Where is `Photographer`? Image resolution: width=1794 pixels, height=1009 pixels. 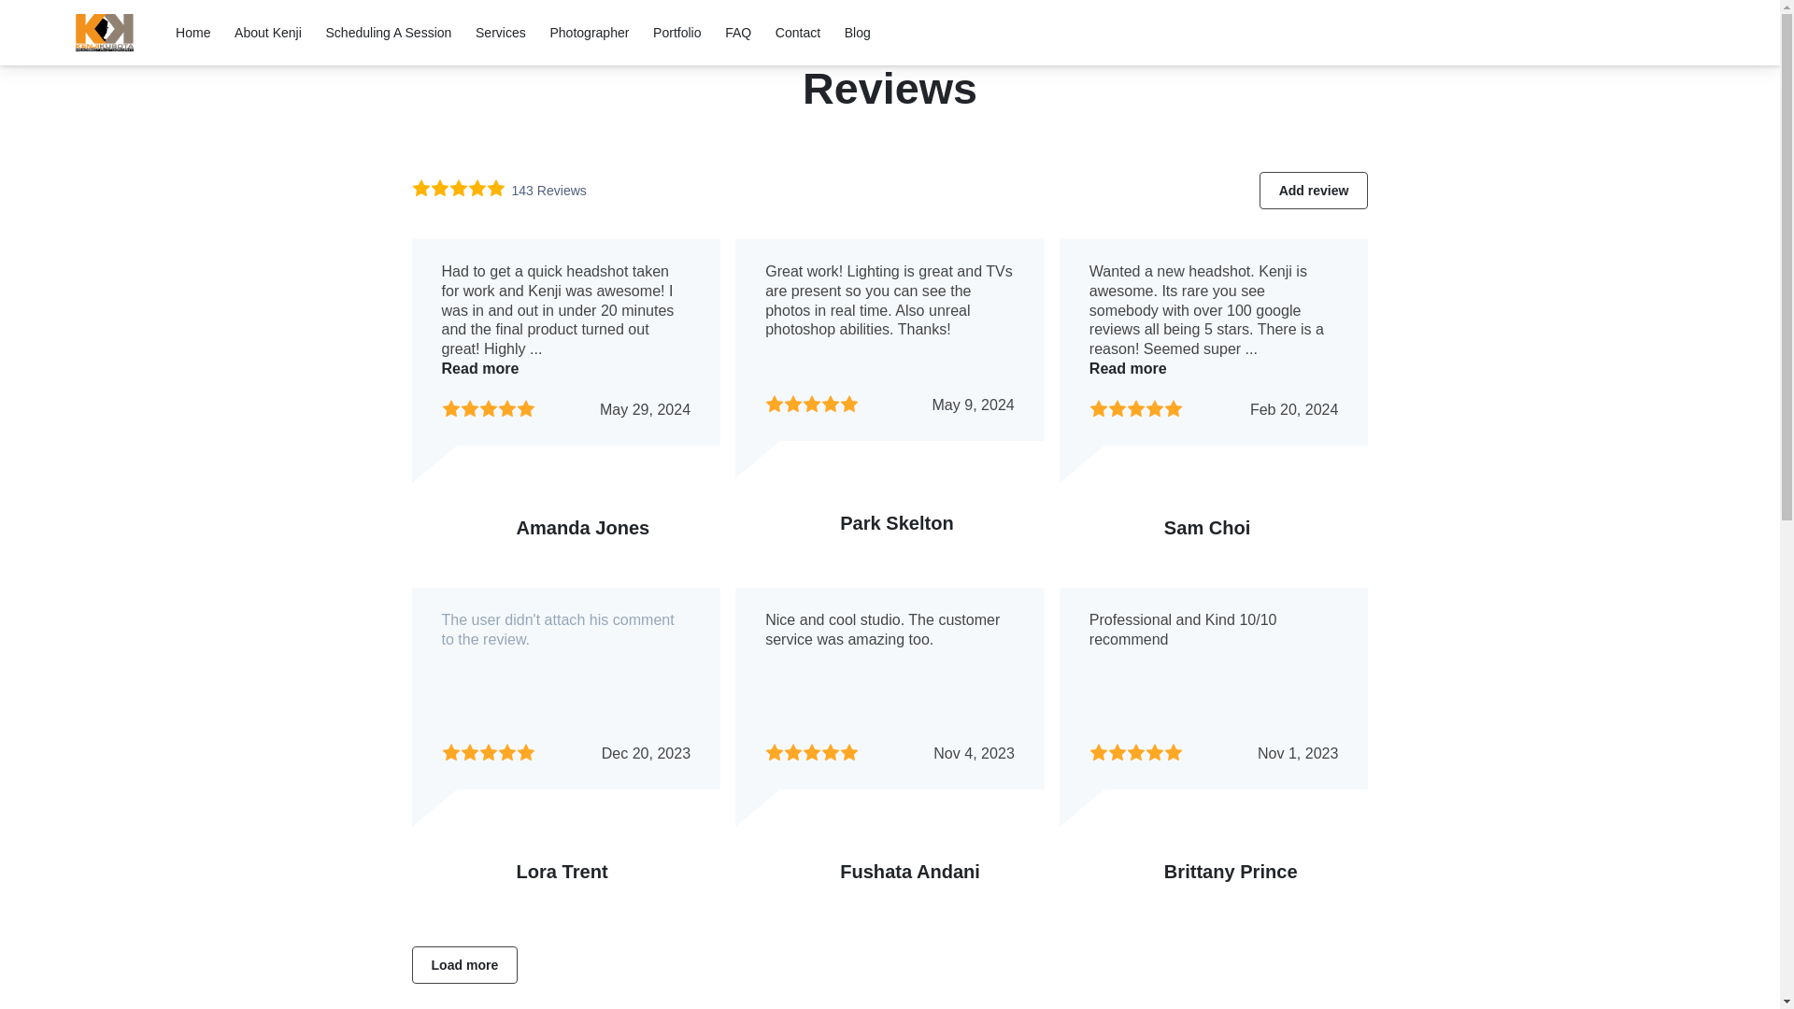 Photographer is located at coordinates (589, 32).